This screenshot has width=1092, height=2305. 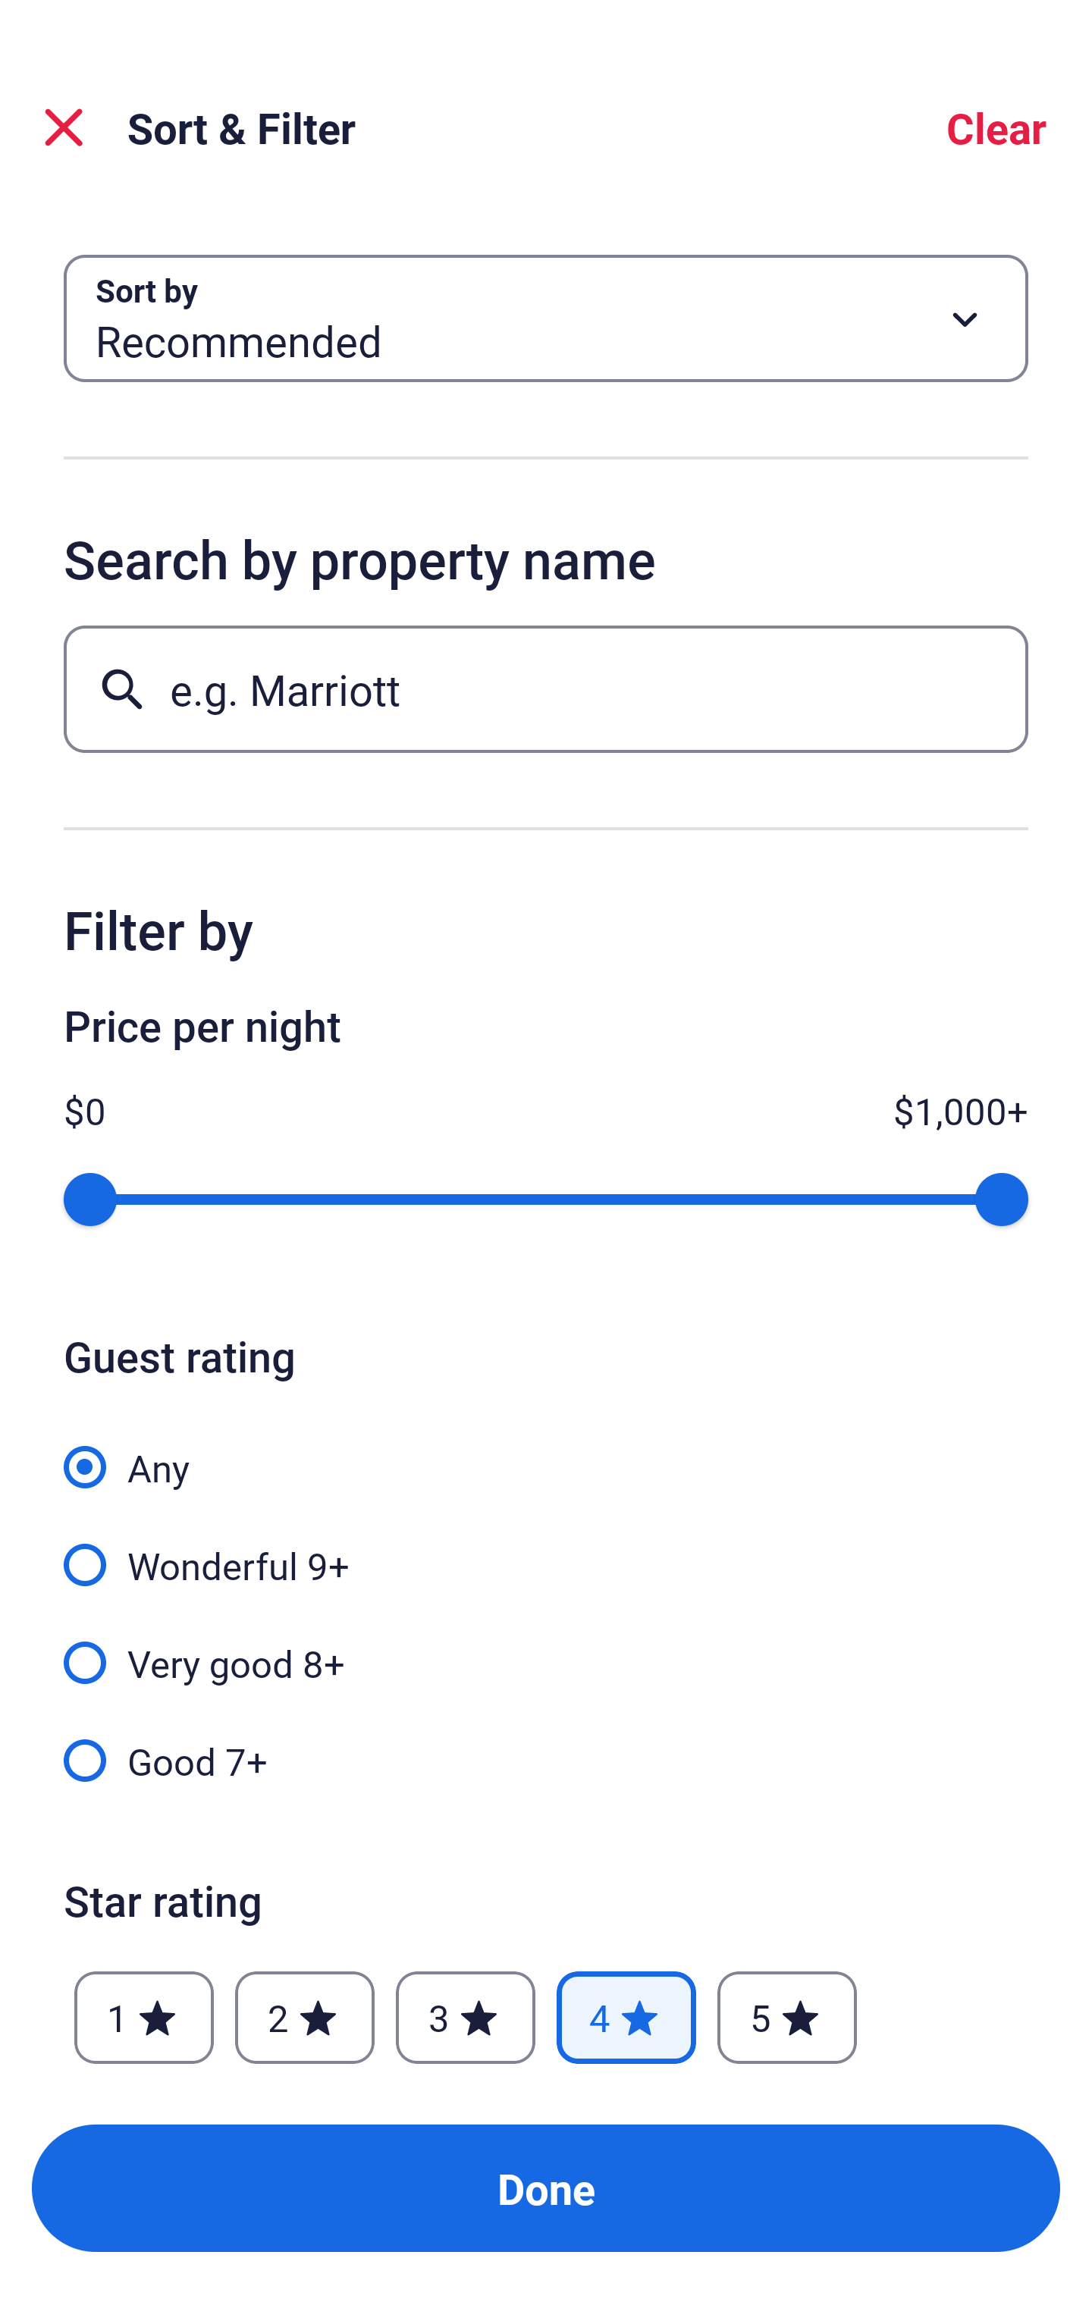 I want to click on 4, so click(x=626, y=2018).